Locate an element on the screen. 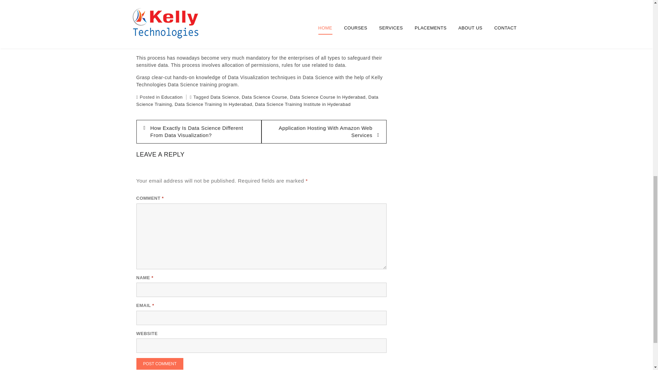  Data Science Course In Hyderabad is located at coordinates (328, 97).